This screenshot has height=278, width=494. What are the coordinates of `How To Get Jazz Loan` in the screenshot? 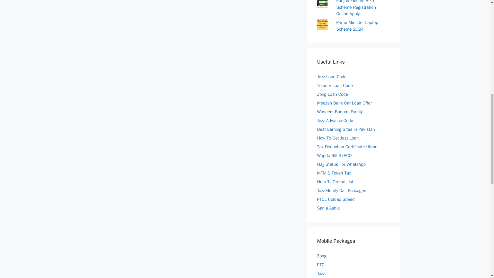 It's located at (338, 138).